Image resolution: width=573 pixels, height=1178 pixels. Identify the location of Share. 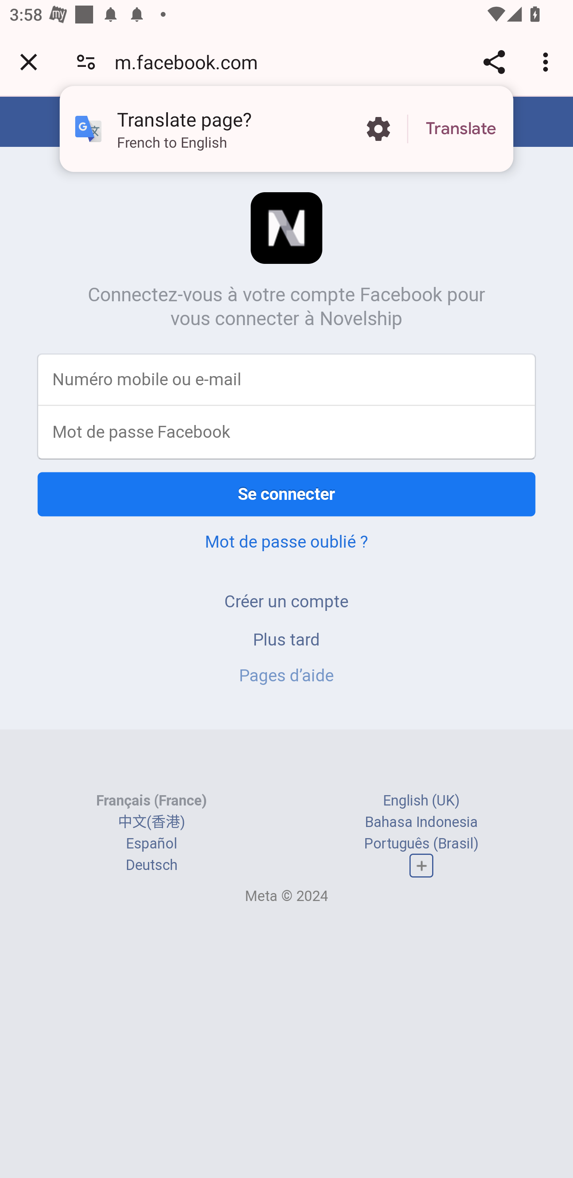
(494, 62).